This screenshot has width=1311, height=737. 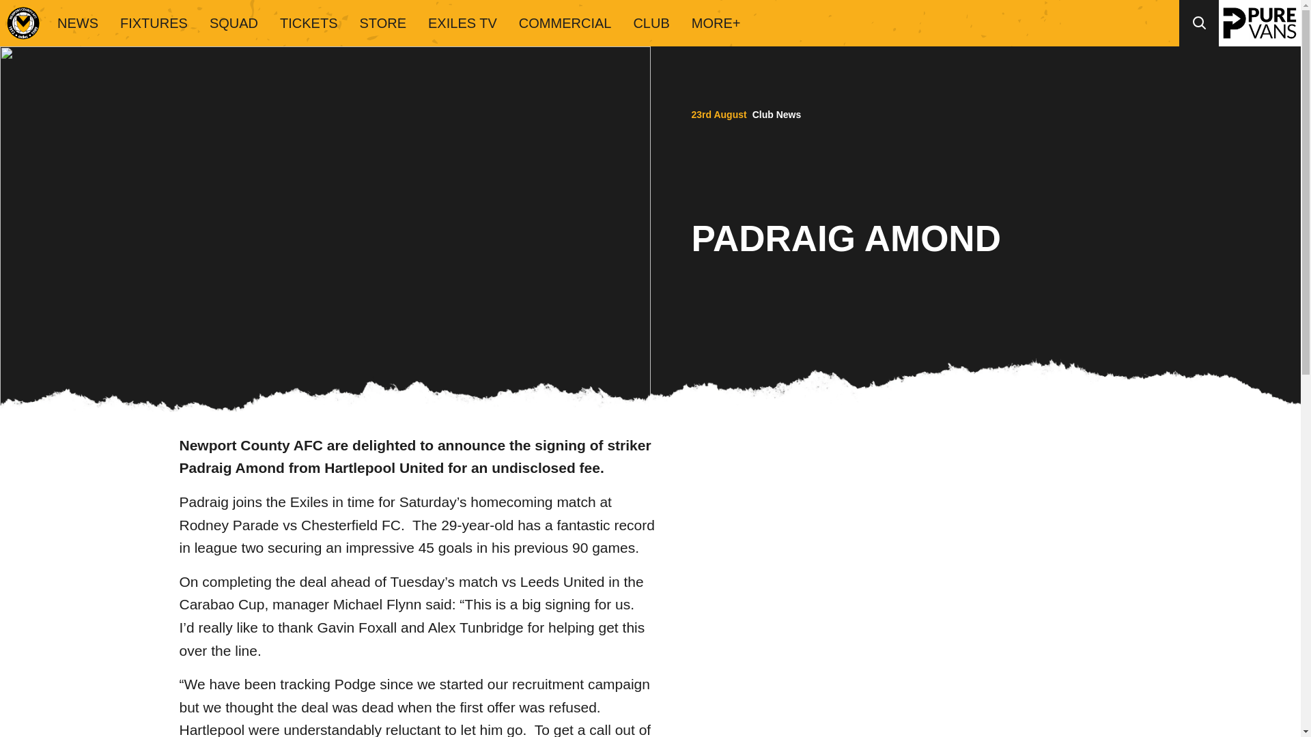 I want to click on COMMERCIAL, so click(x=565, y=23).